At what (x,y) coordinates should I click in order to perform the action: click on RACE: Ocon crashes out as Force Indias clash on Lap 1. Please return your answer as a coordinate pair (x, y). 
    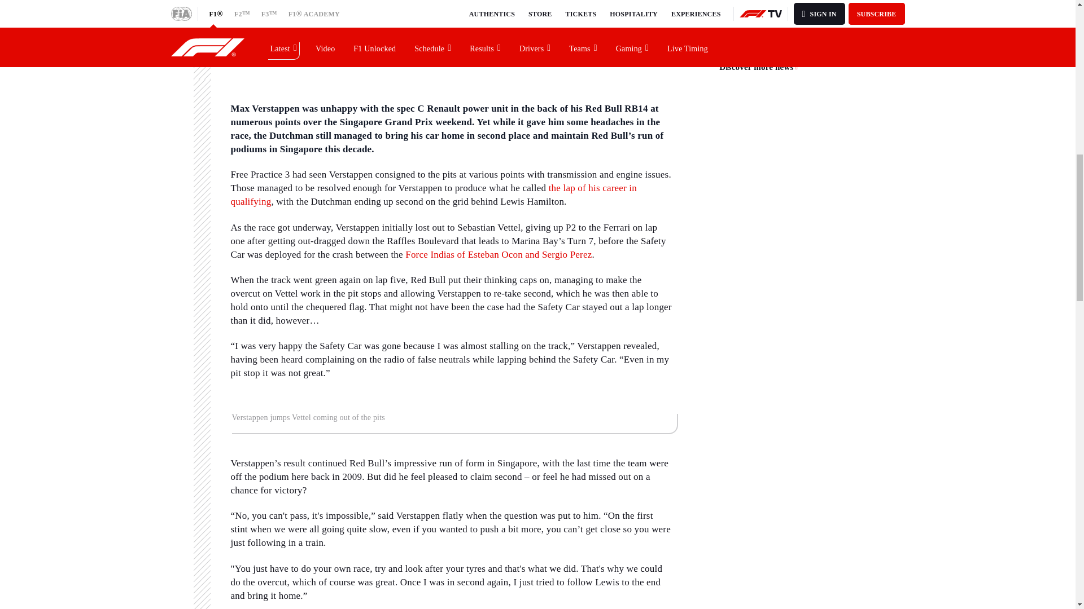
    Looking at the image, I should click on (499, 254).